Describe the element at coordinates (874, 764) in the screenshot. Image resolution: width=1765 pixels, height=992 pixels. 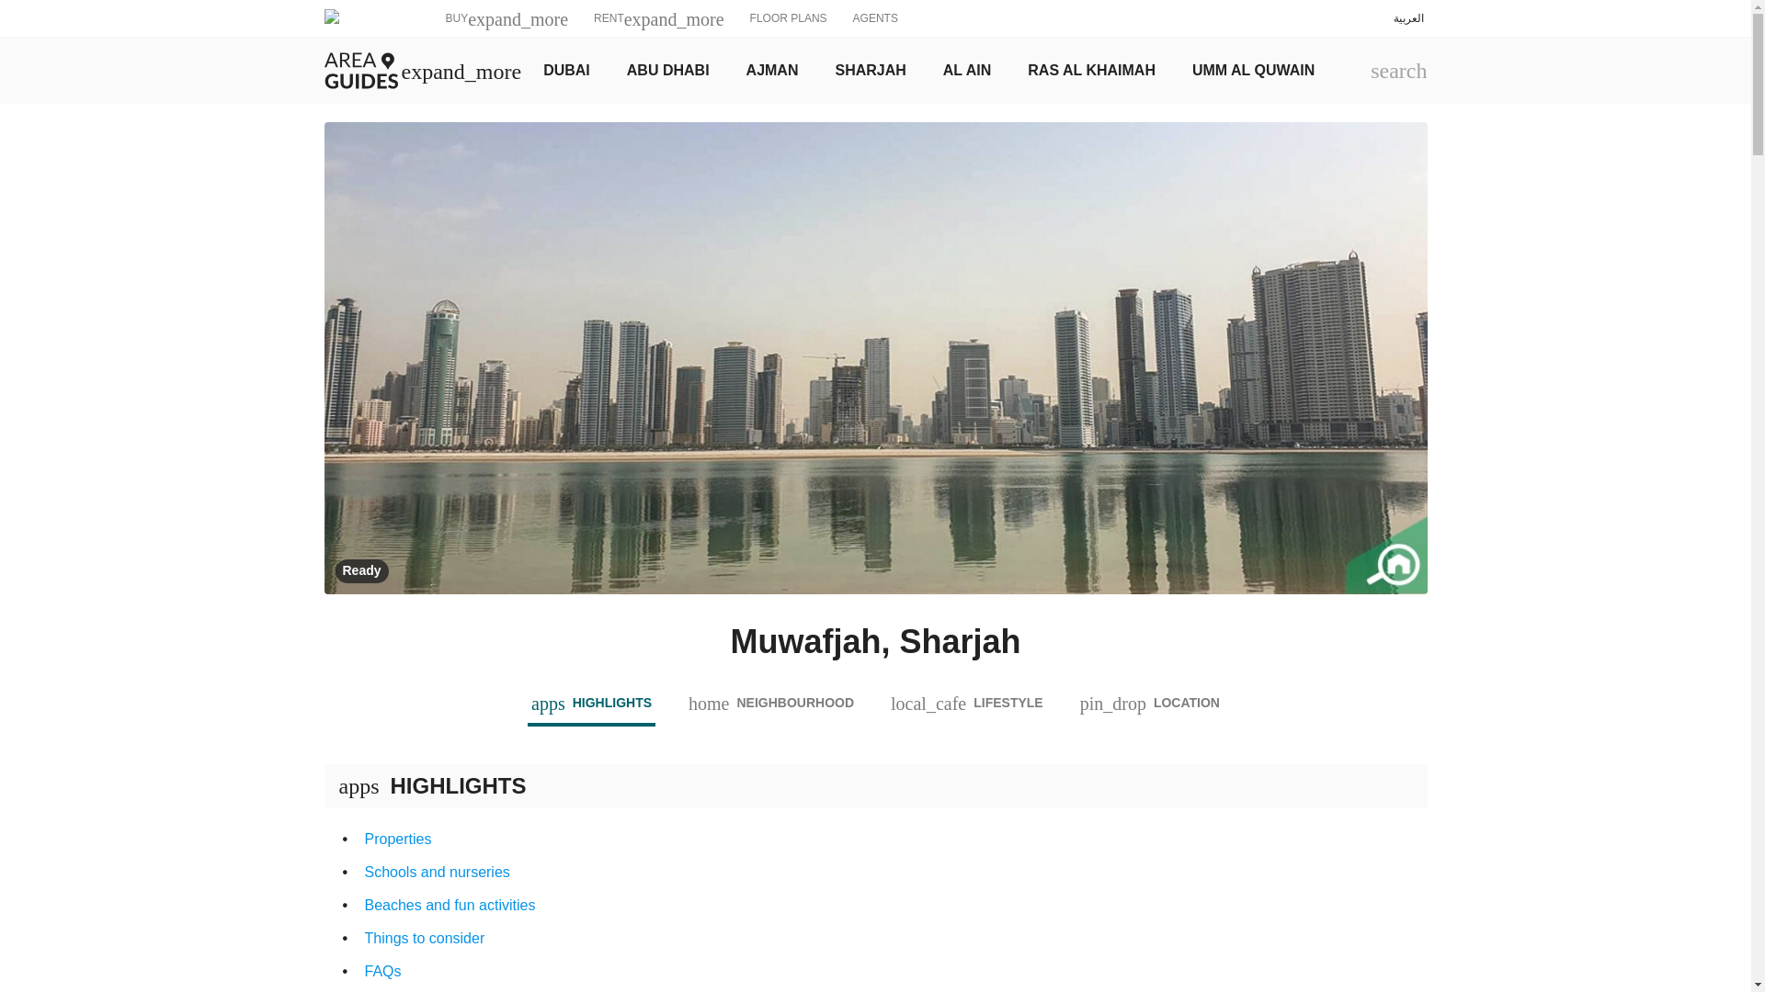
I see `ABOUT MUWAFJAH` at that location.